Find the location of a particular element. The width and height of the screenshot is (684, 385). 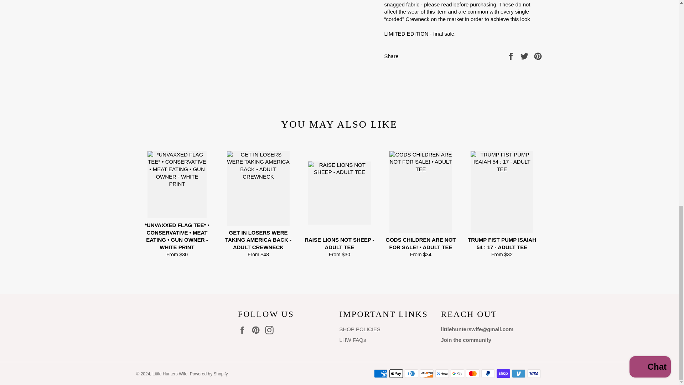

Tweet on Twitter is located at coordinates (525, 56).